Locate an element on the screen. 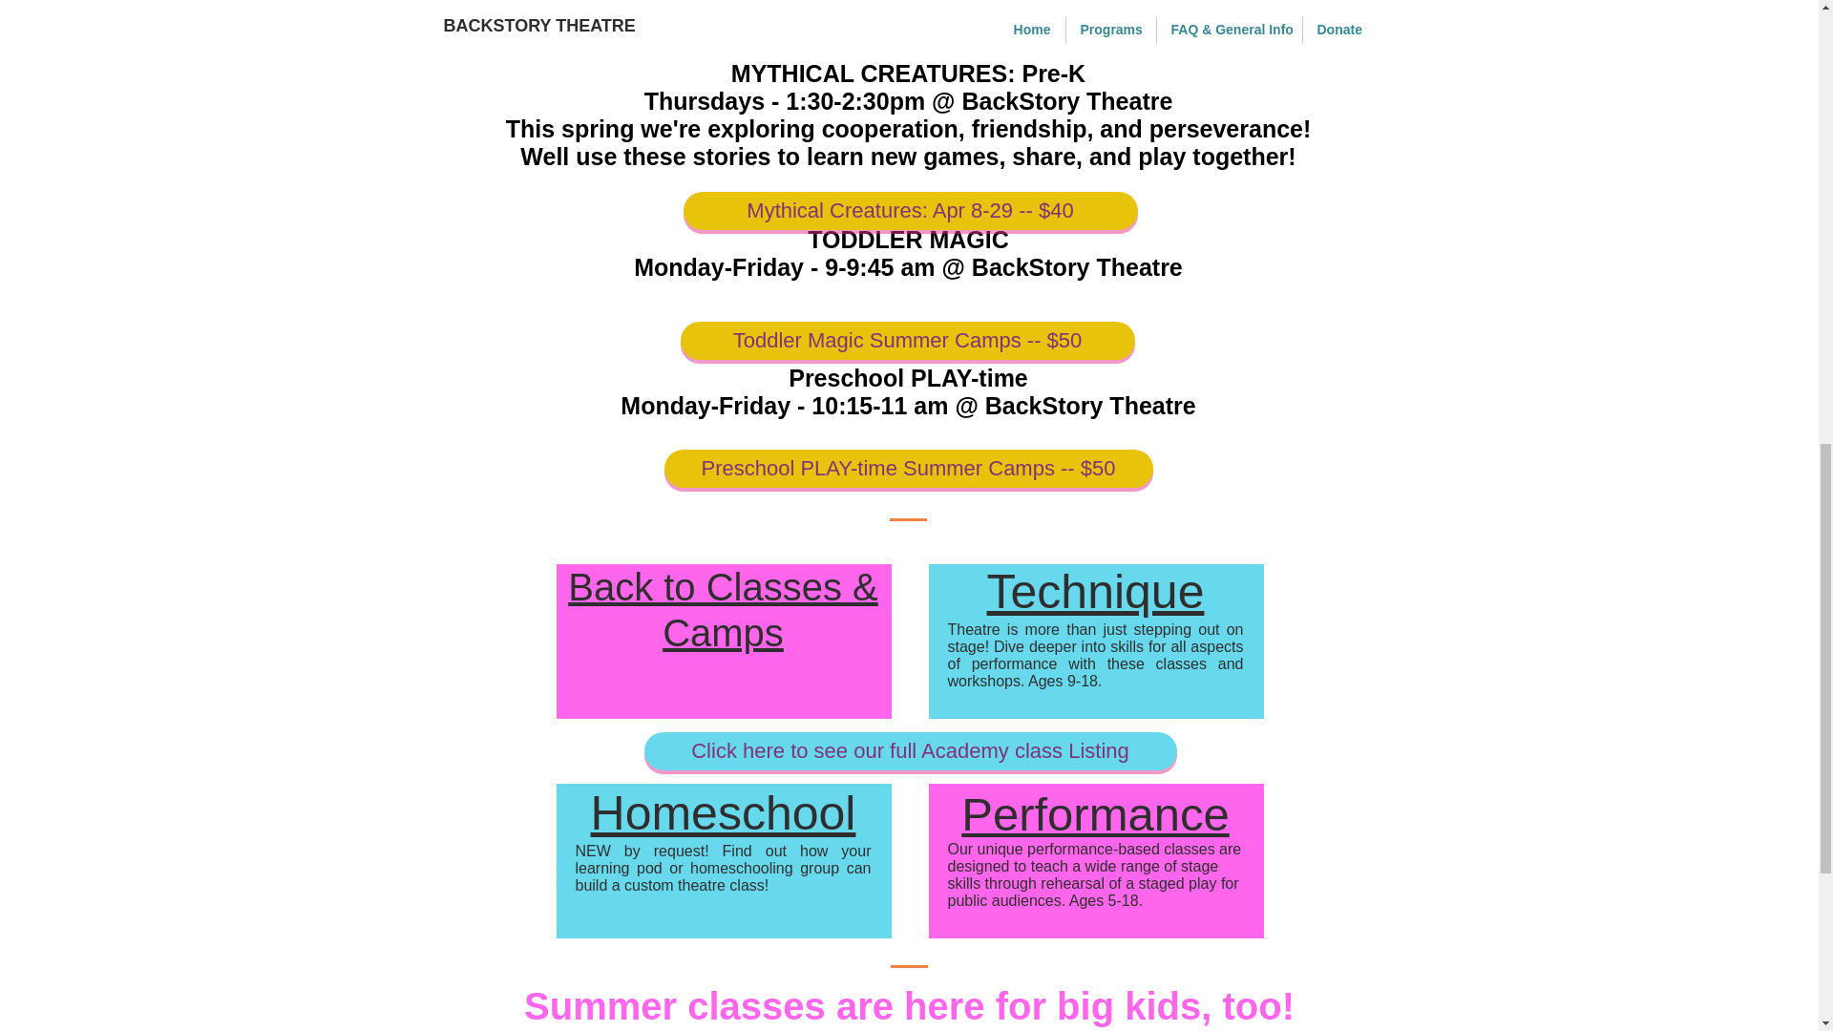 This screenshot has width=1833, height=1031. Technique is located at coordinates (1096, 592).